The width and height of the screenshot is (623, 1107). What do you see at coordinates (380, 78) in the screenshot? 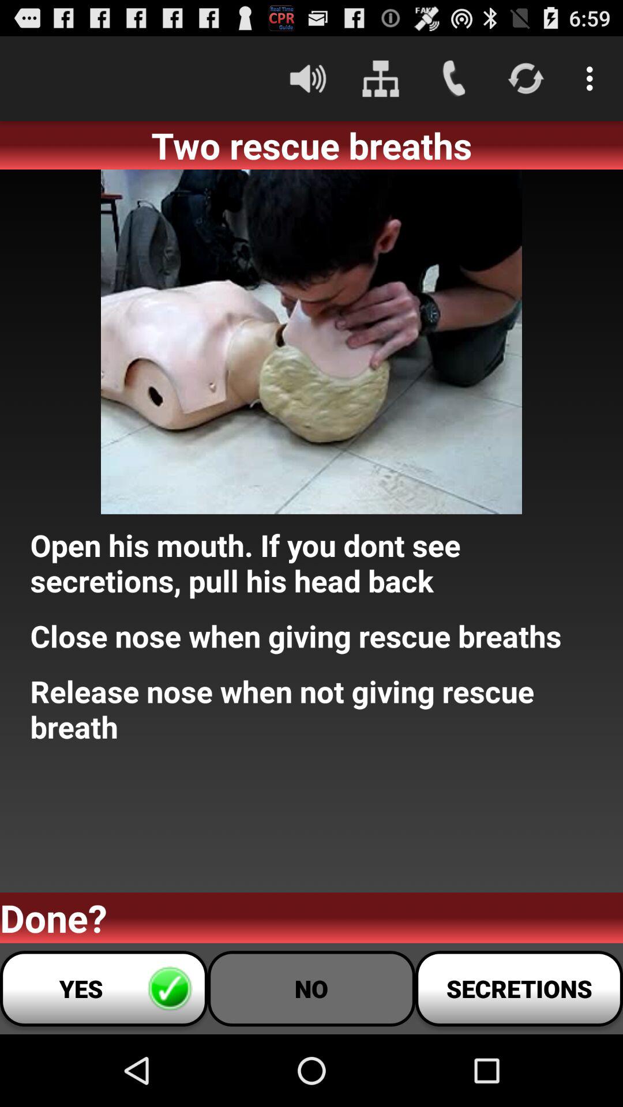
I see `choose icon above two rescue breaths item` at bounding box center [380, 78].